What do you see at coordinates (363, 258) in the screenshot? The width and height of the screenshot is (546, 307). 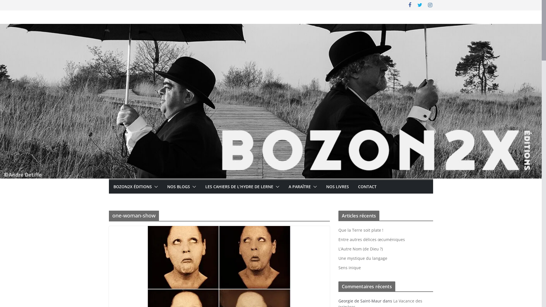 I see `Une mystique du langage` at bounding box center [363, 258].